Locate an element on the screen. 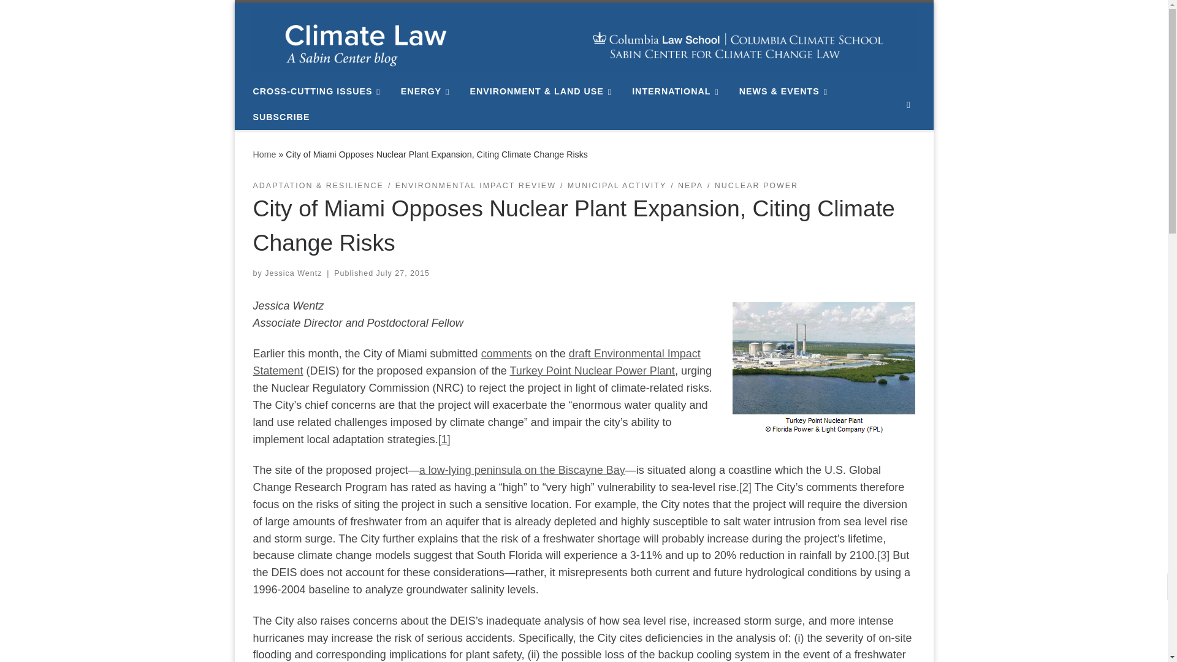  View all posts in Municipal Activity is located at coordinates (617, 186).